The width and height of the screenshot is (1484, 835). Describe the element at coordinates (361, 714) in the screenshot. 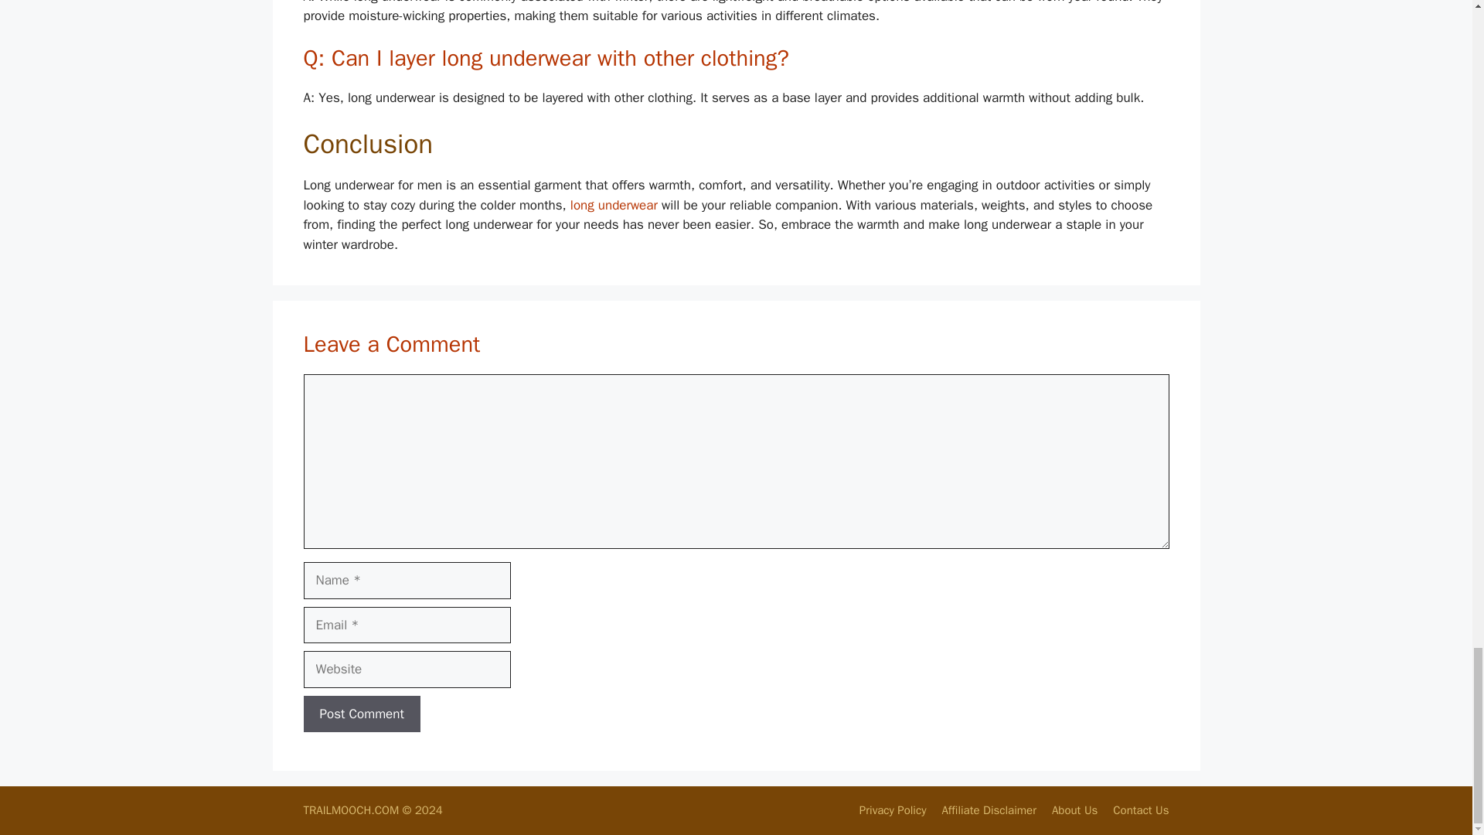

I see `Post Comment` at that location.